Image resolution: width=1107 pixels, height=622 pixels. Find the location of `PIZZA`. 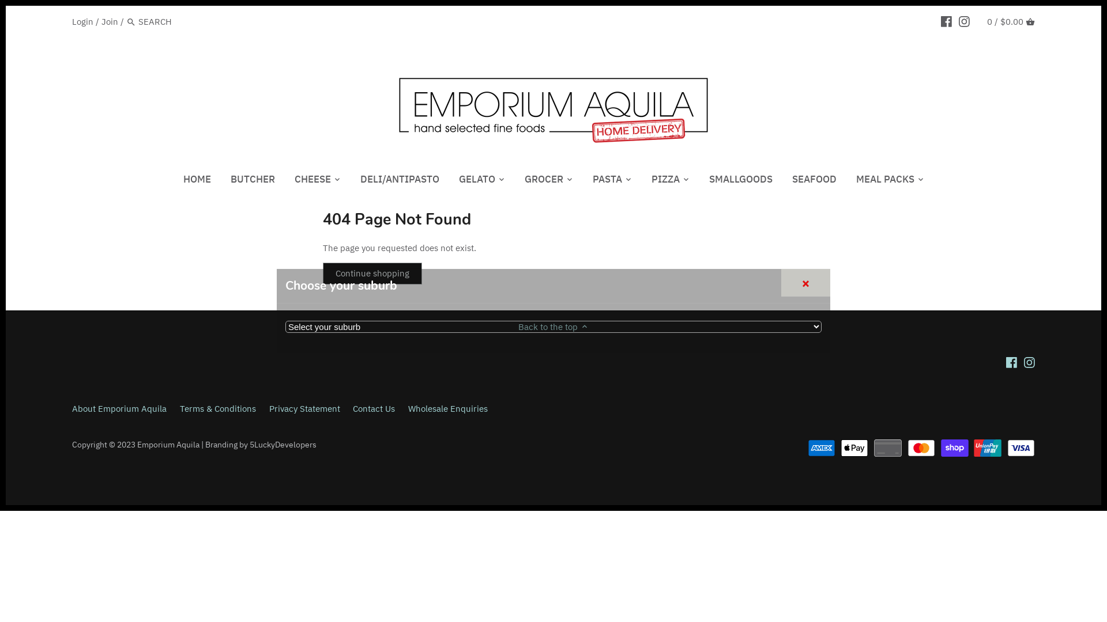

PIZZA is located at coordinates (665, 181).